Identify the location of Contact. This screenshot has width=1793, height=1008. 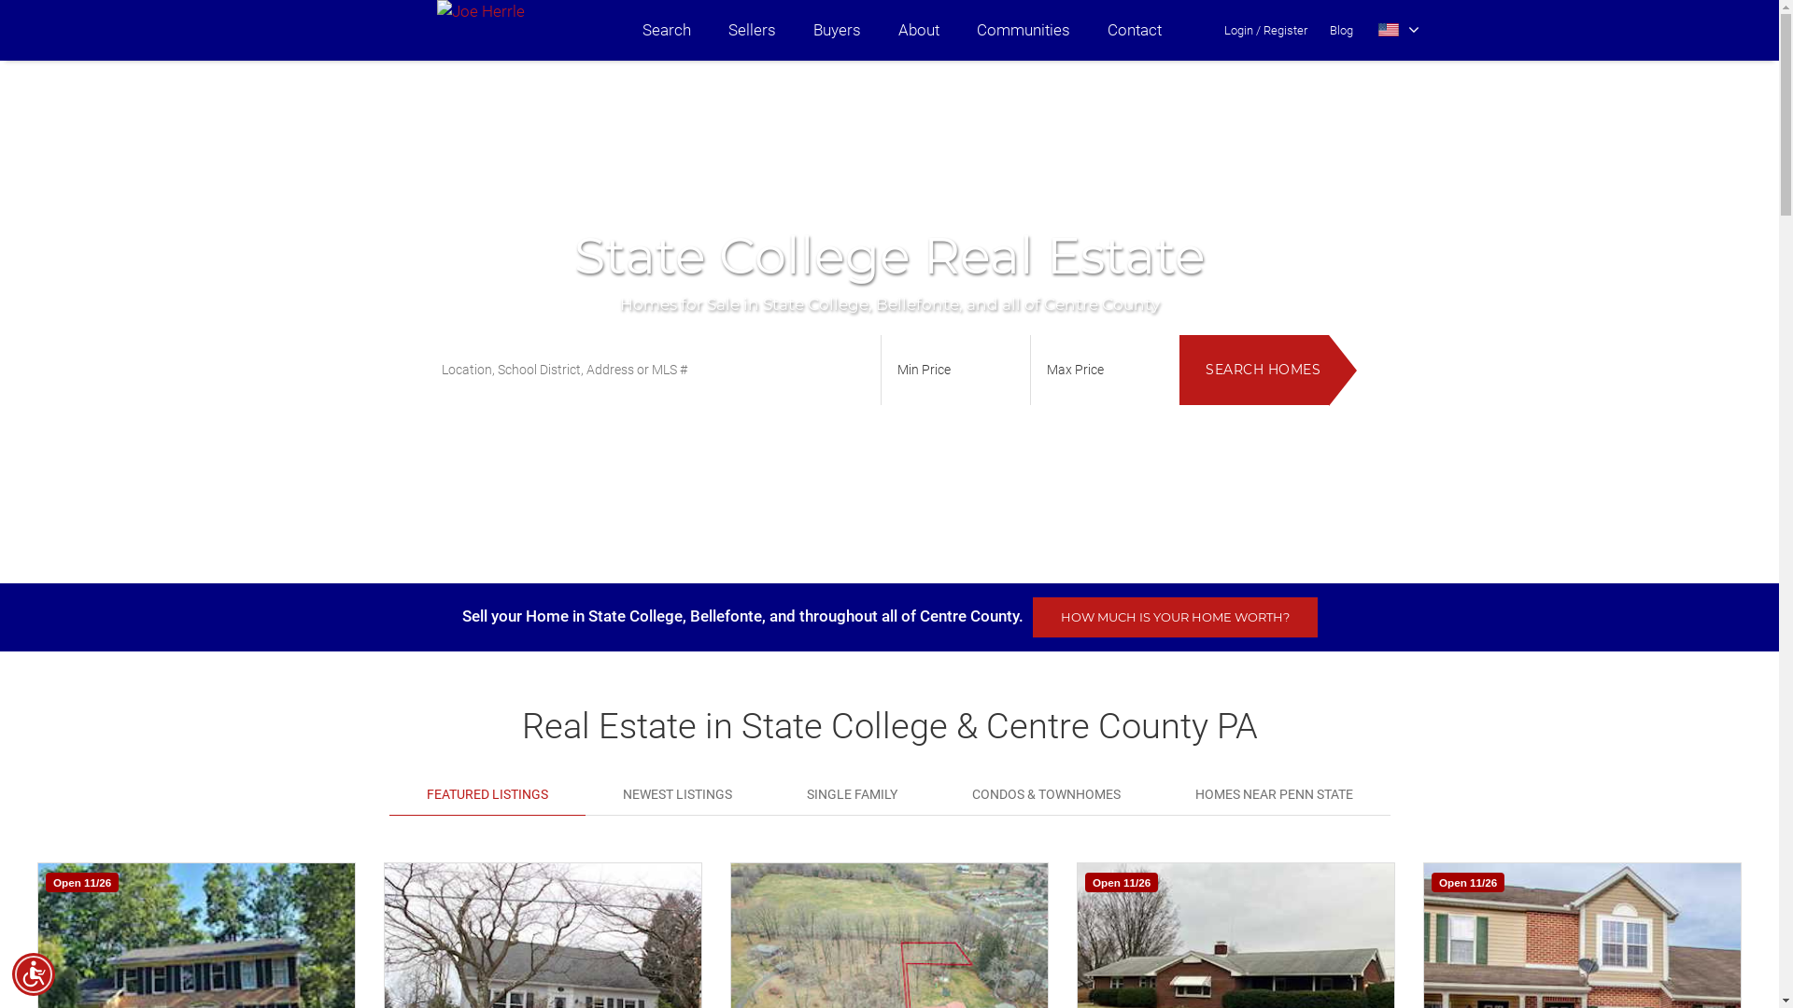
(1135, 30).